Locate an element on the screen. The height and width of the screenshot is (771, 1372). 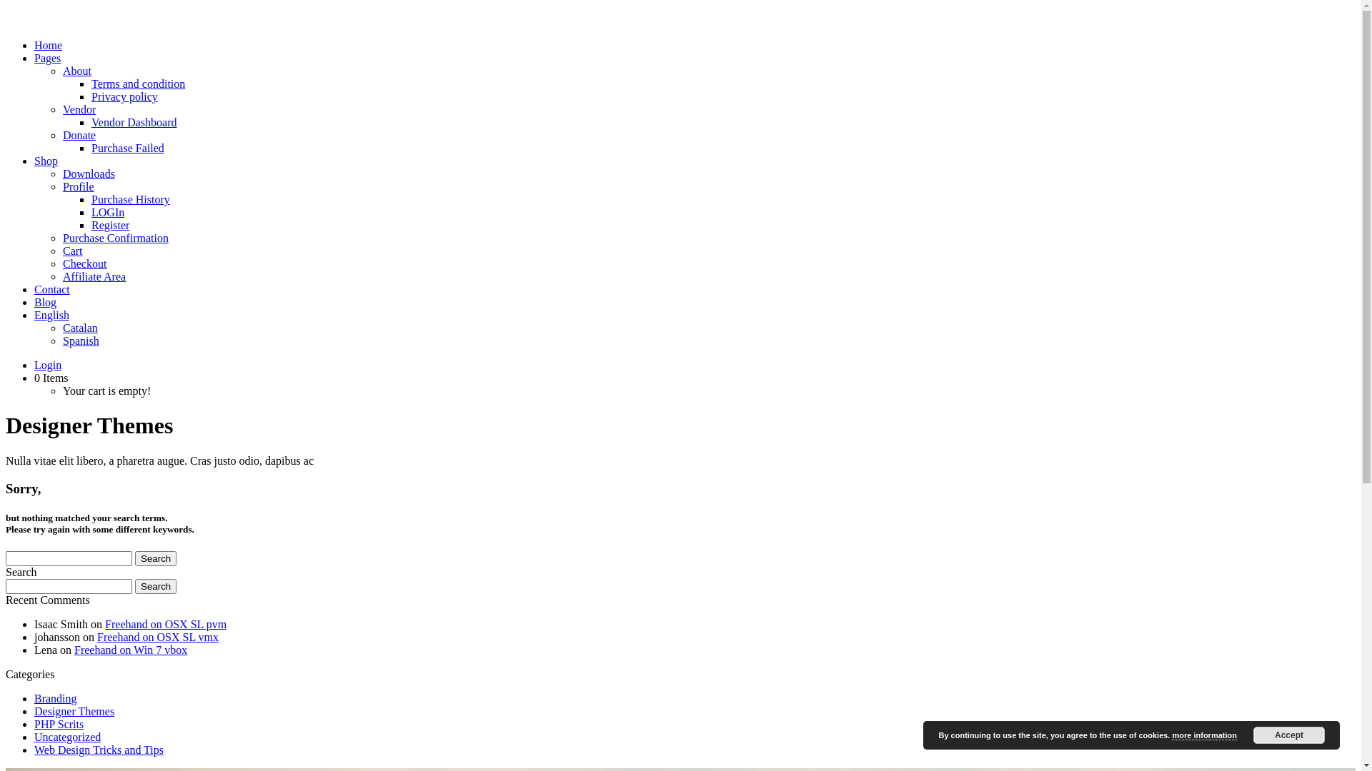
Purchase Confirmation is located at coordinates (116, 238).